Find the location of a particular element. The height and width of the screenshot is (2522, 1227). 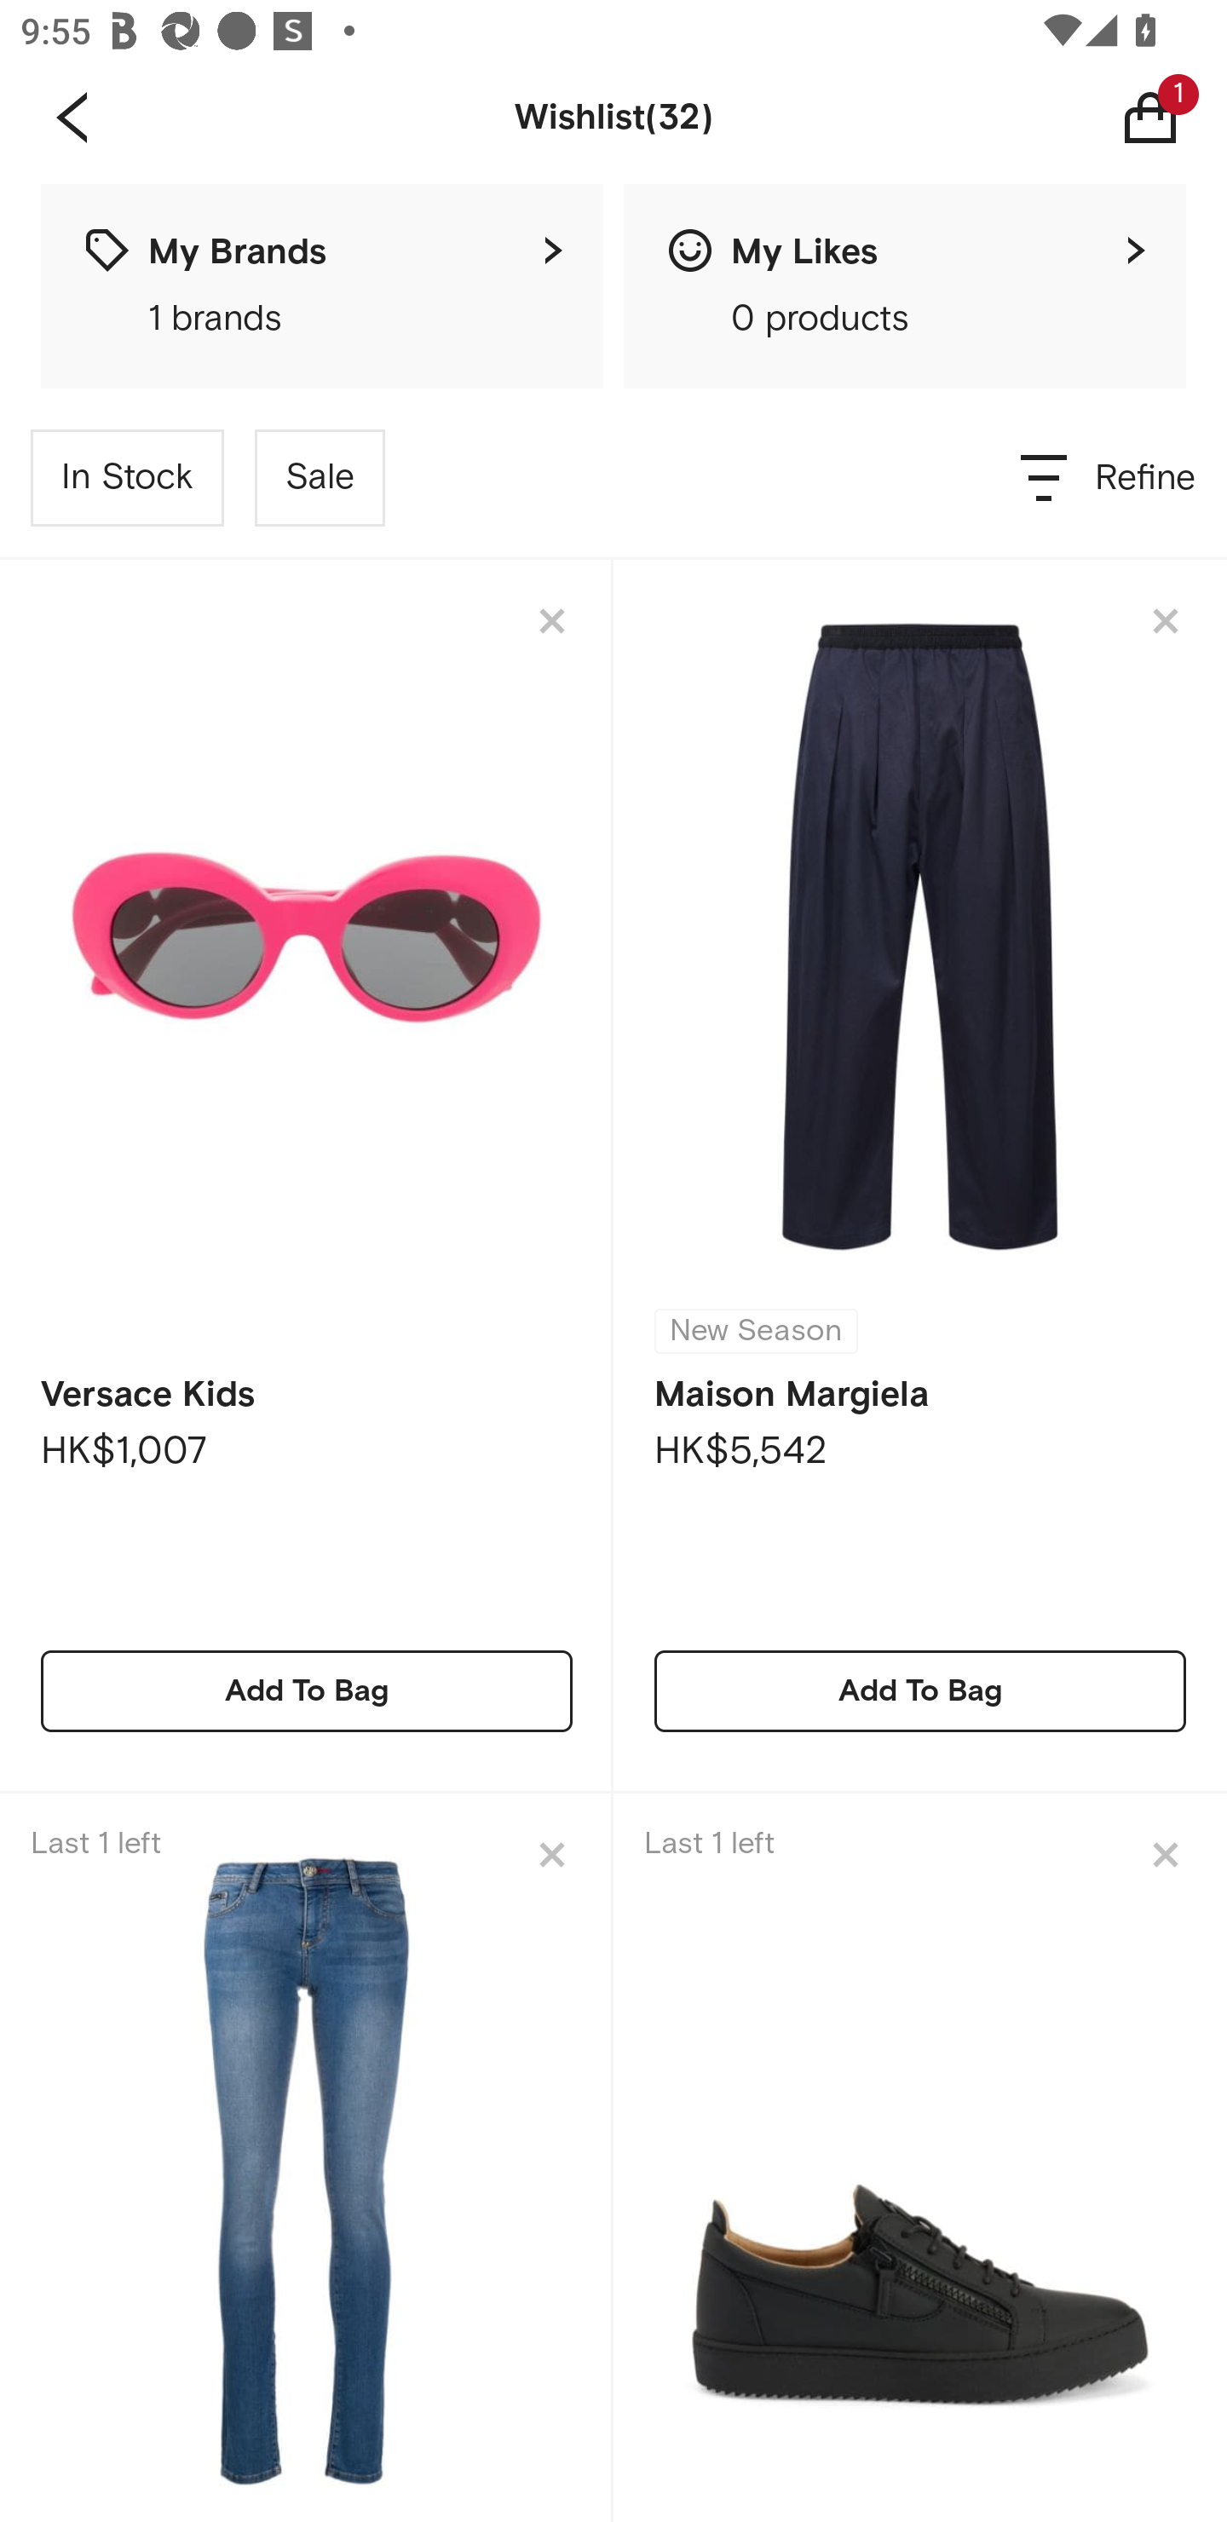

My Brands 1 brands is located at coordinates (322, 286).